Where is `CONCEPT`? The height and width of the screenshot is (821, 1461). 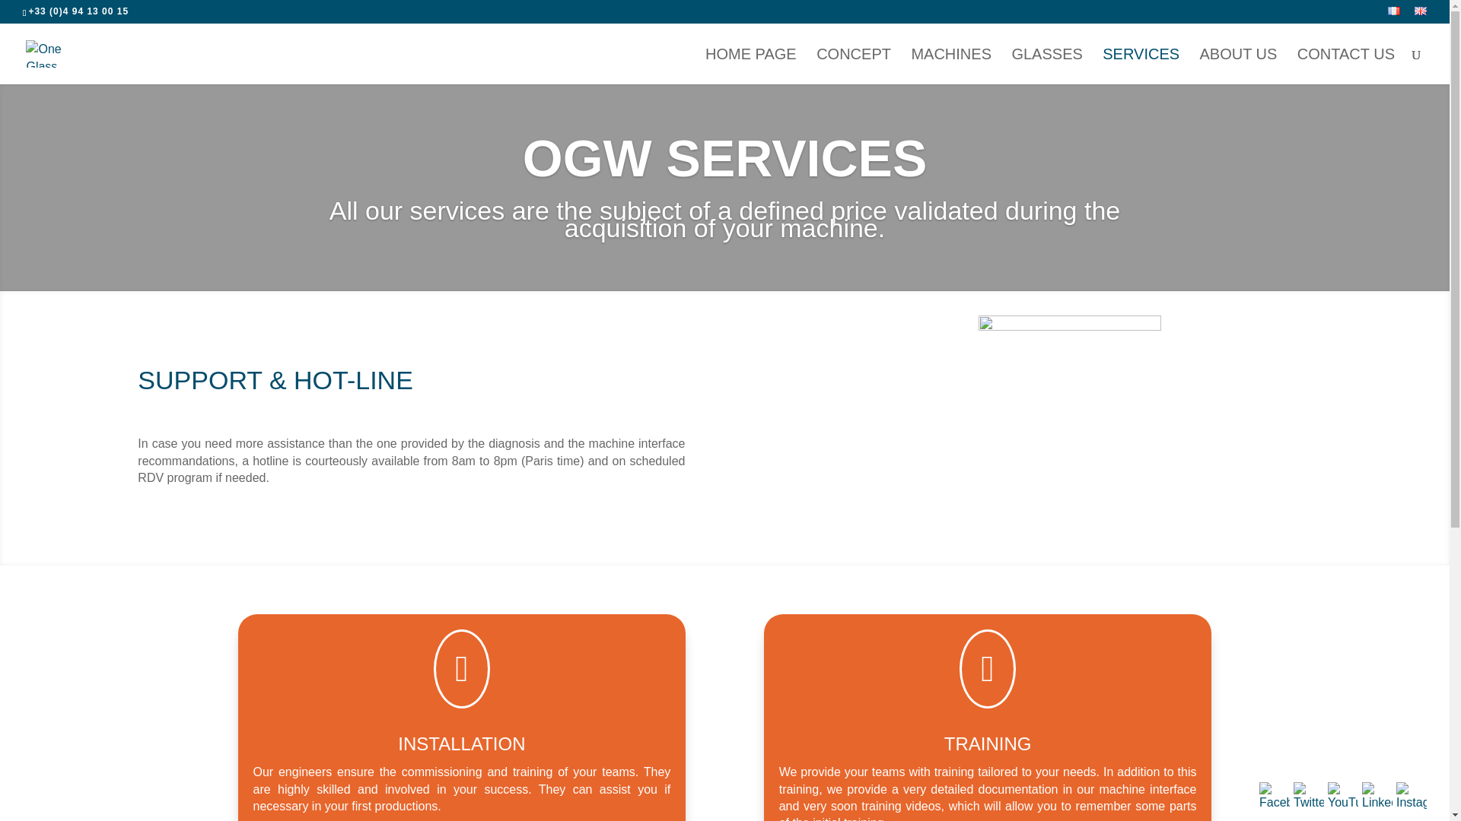
CONCEPT is located at coordinates (854, 66).